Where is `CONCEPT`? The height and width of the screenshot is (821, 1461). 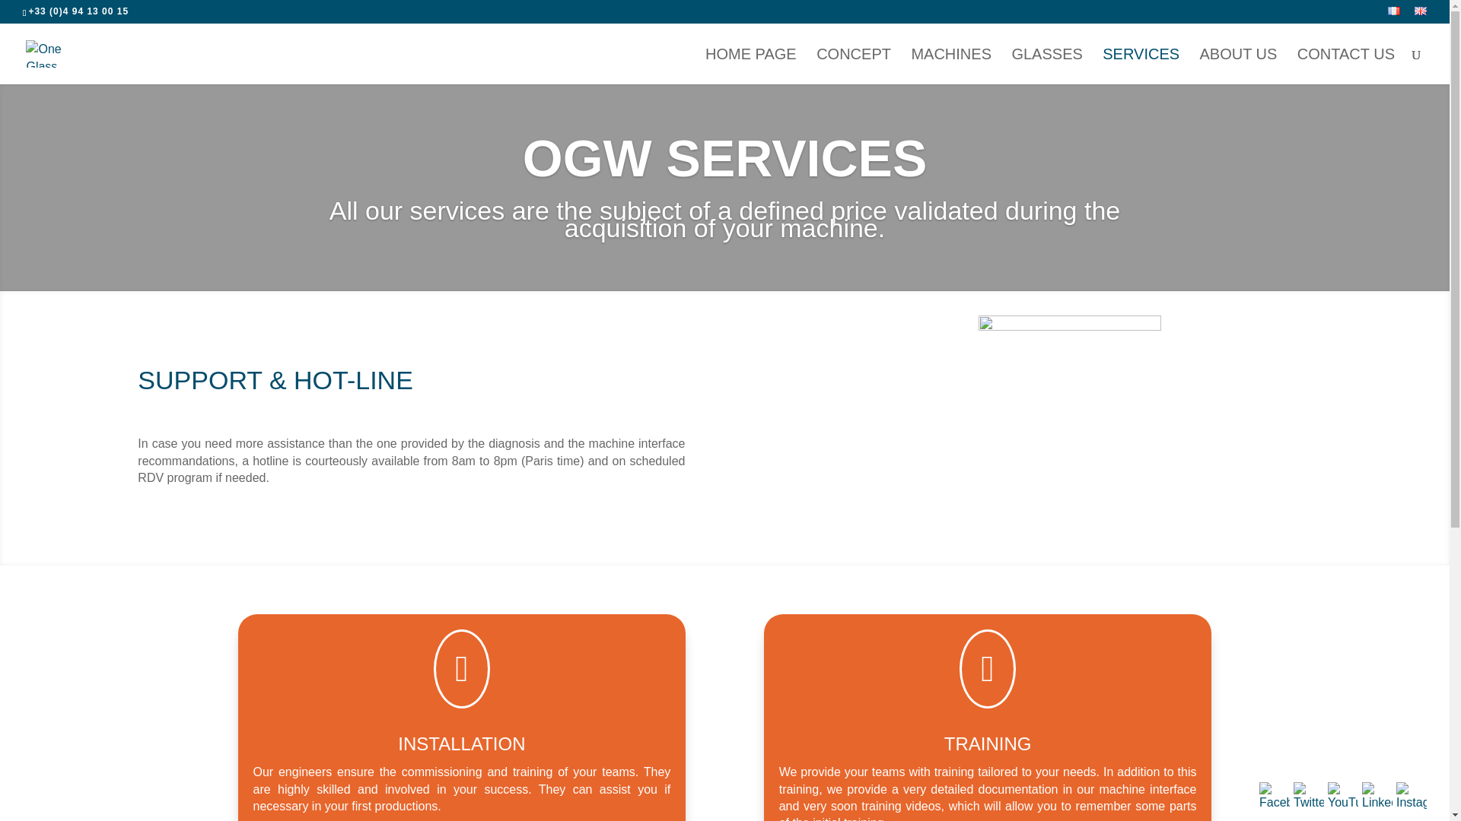
CONCEPT is located at coordinates (854, 66).